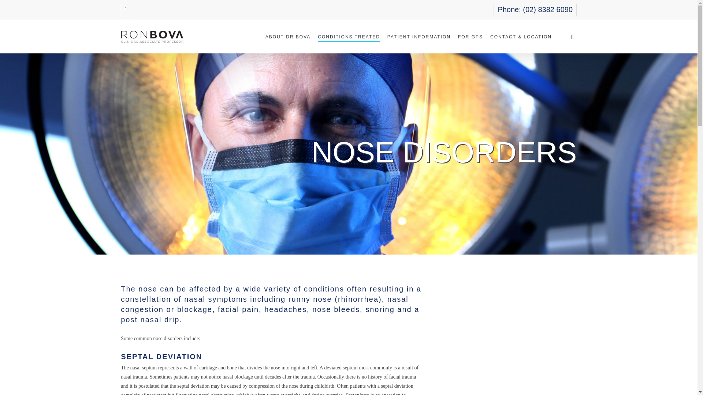  I want to click on search, so click(572, 37).